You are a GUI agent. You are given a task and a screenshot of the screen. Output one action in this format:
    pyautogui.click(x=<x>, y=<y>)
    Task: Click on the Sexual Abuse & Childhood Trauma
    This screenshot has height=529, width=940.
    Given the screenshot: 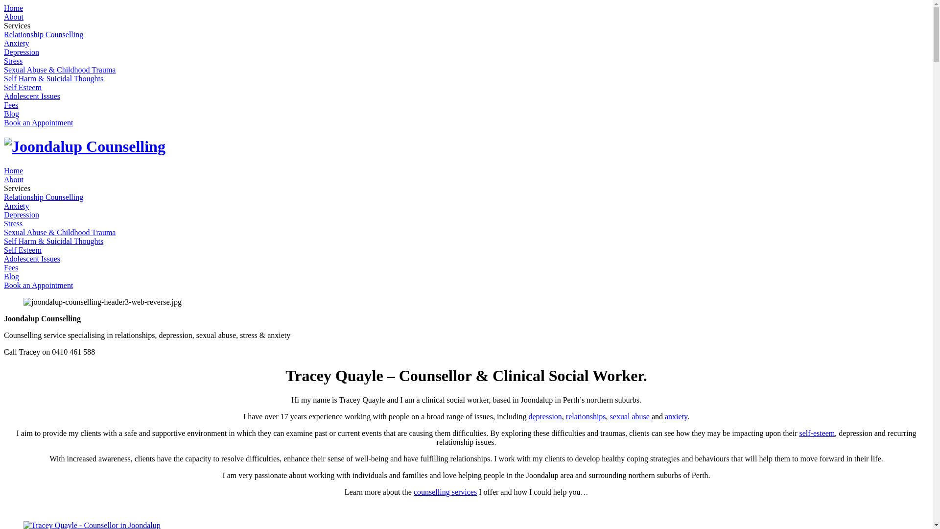 What is the action you would take?
    pyautogui.click(x=60, y=70)
    